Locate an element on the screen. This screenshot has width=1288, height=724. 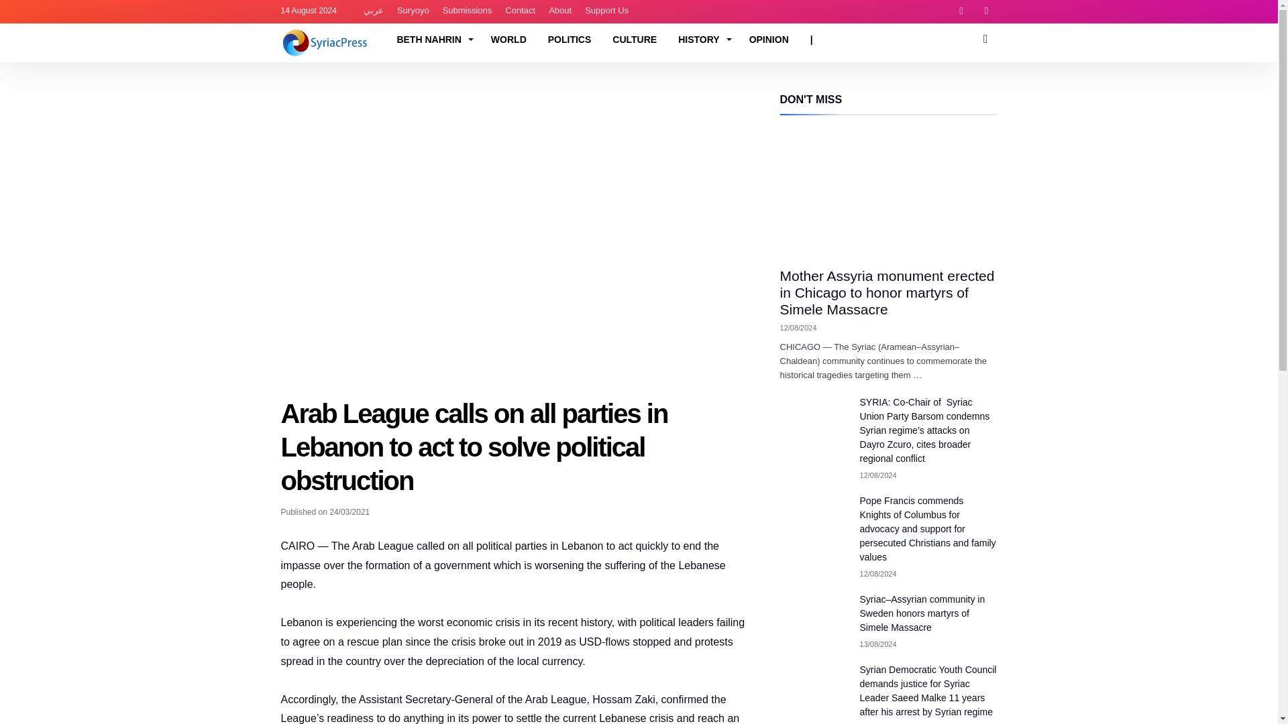
OPINION is located at coordinates (769, 39).